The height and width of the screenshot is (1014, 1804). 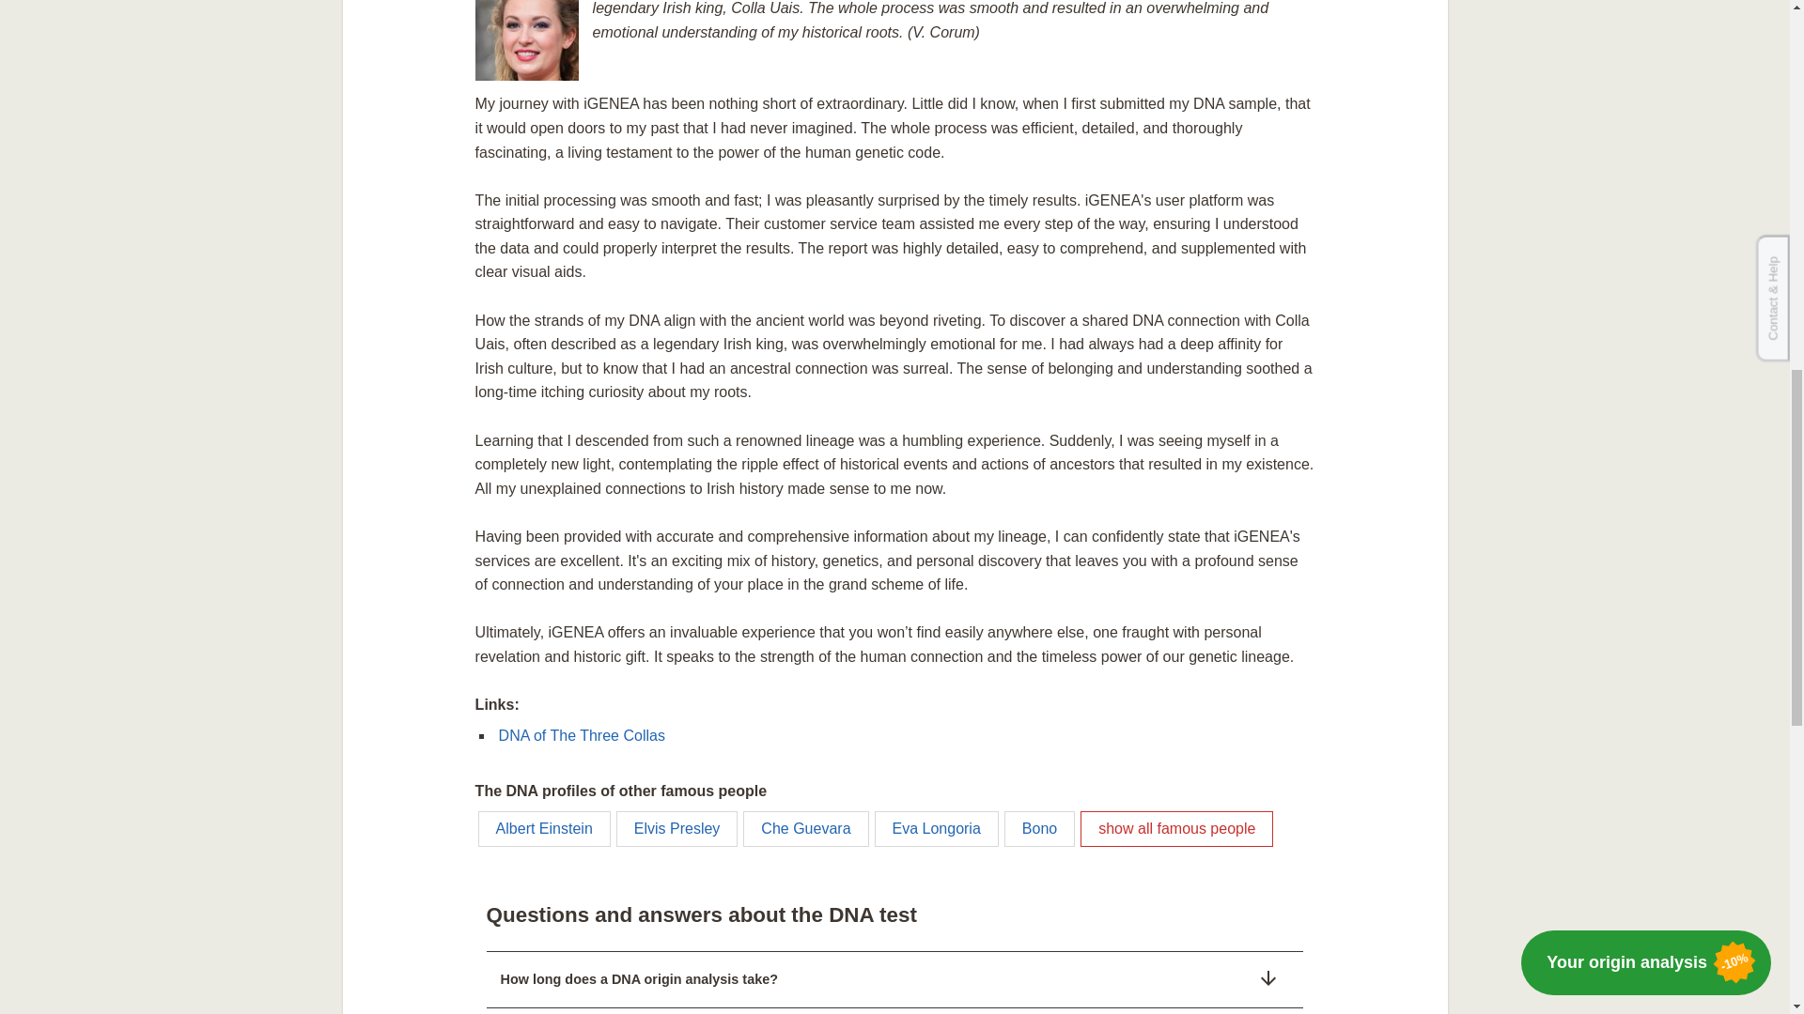 What do you see at coordinates (544, 828) in the screenshot?
I see `Albert Einstein` at bounding box center [544, 828].